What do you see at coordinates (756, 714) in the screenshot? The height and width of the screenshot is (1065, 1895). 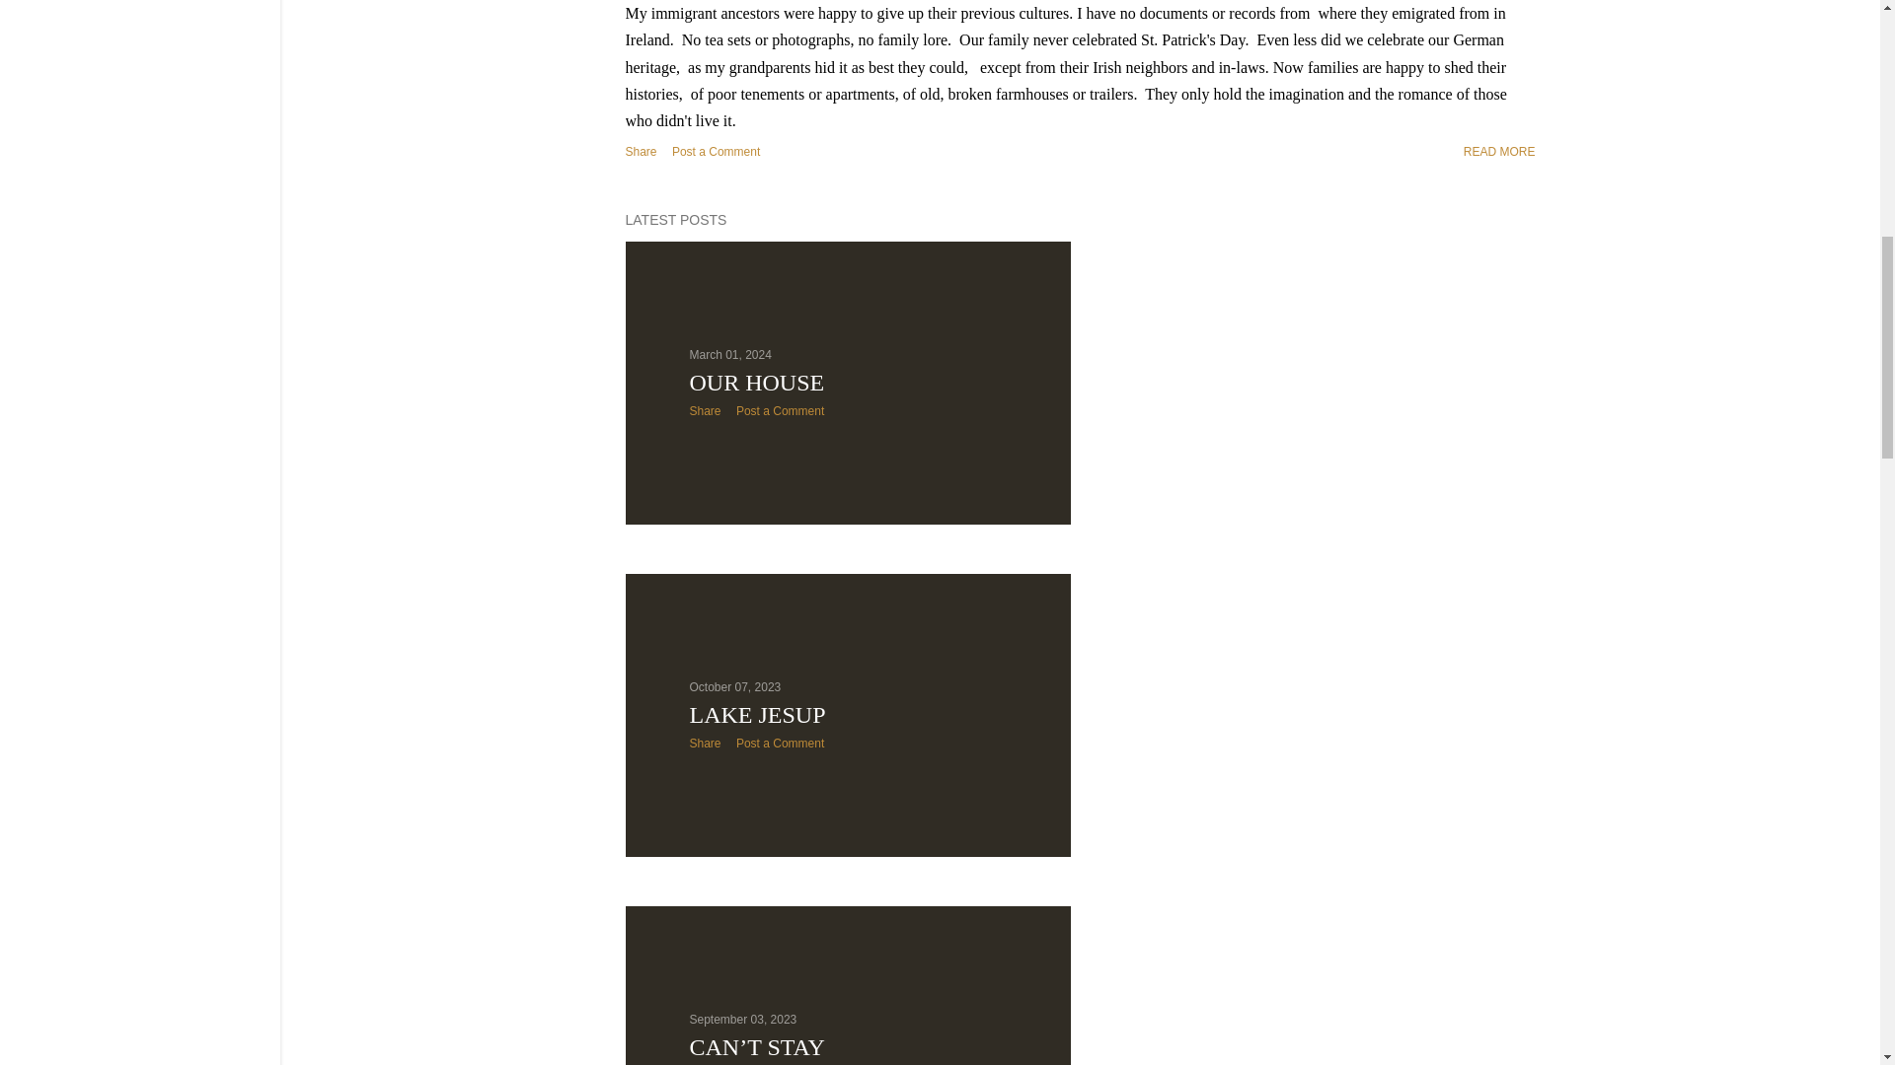 I see `LAKE JESUP` at bounding box center [756, 714].